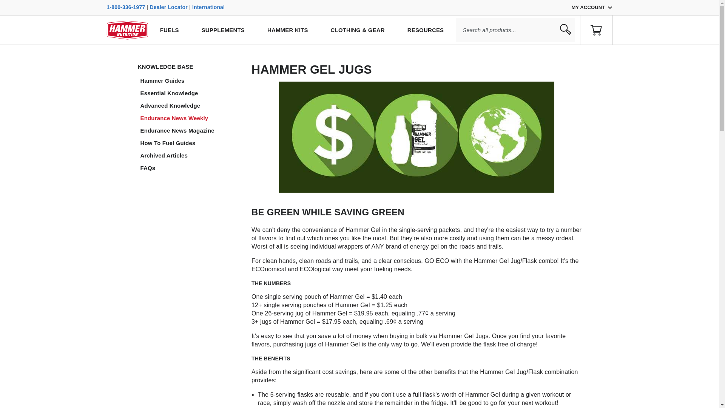 The width and height of the screenshot is (725, 408). I want to click on International Distributors, so click(208, 7).